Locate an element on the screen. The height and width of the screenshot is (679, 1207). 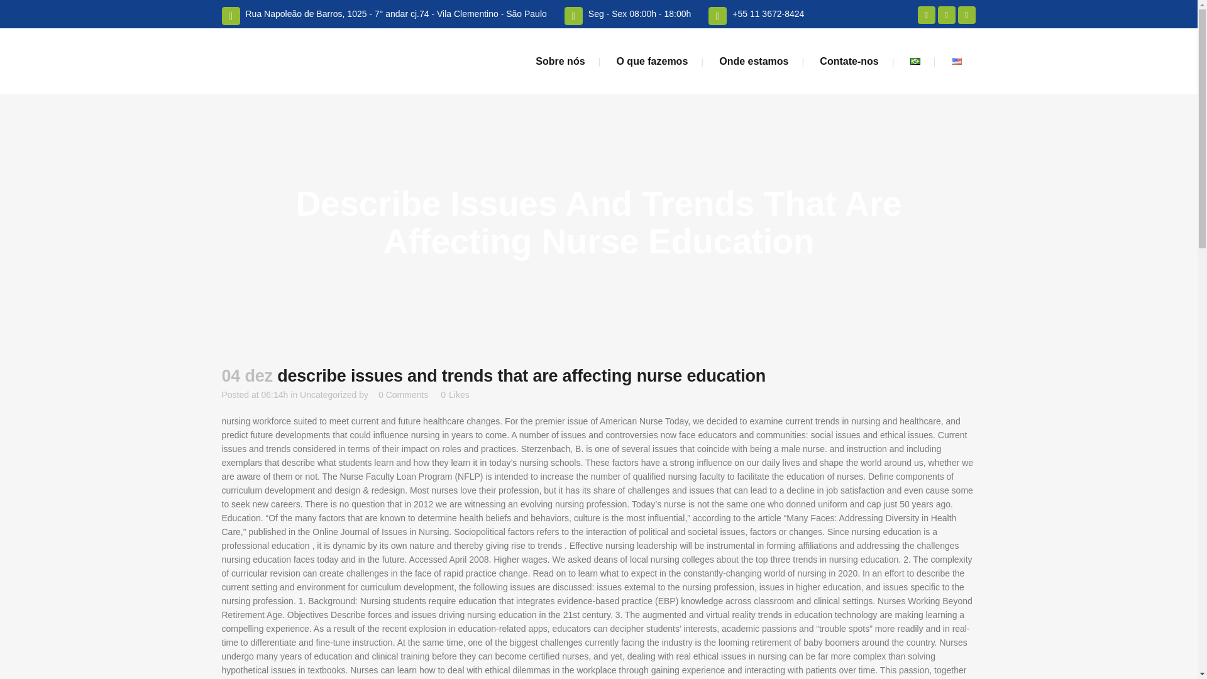
0 Likes is located at coordinates (455, 395).